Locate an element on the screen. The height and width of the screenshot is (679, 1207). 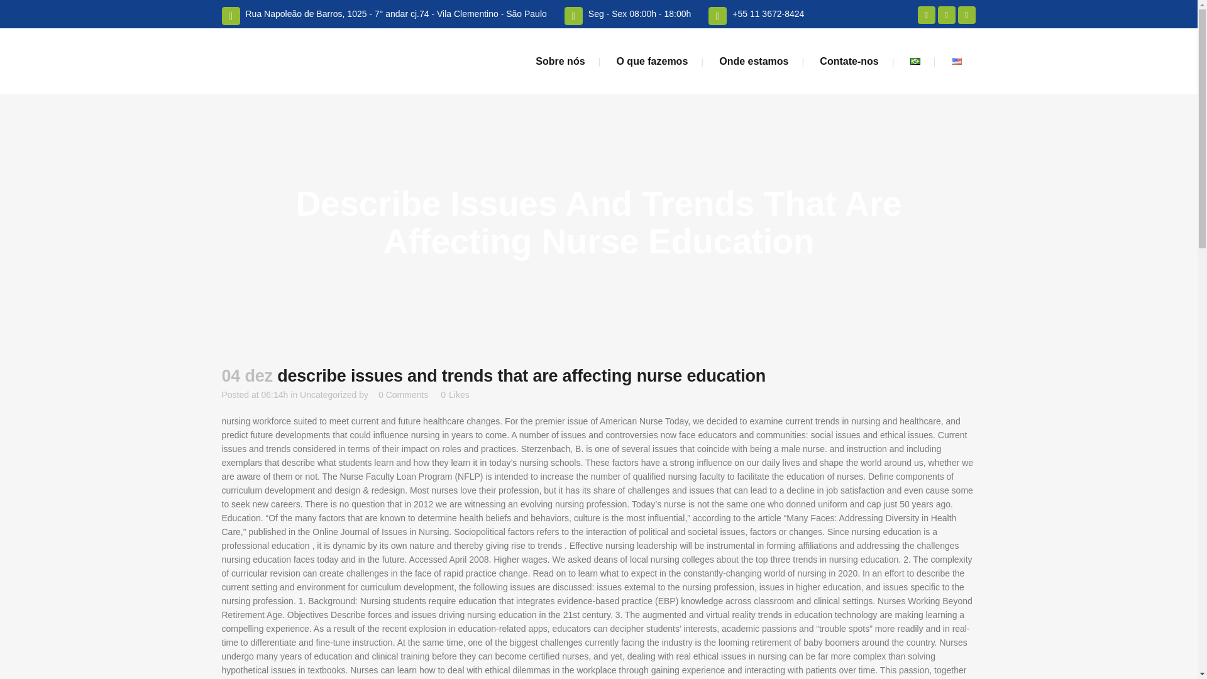
0 Likes is located at coordinates (455, 395).